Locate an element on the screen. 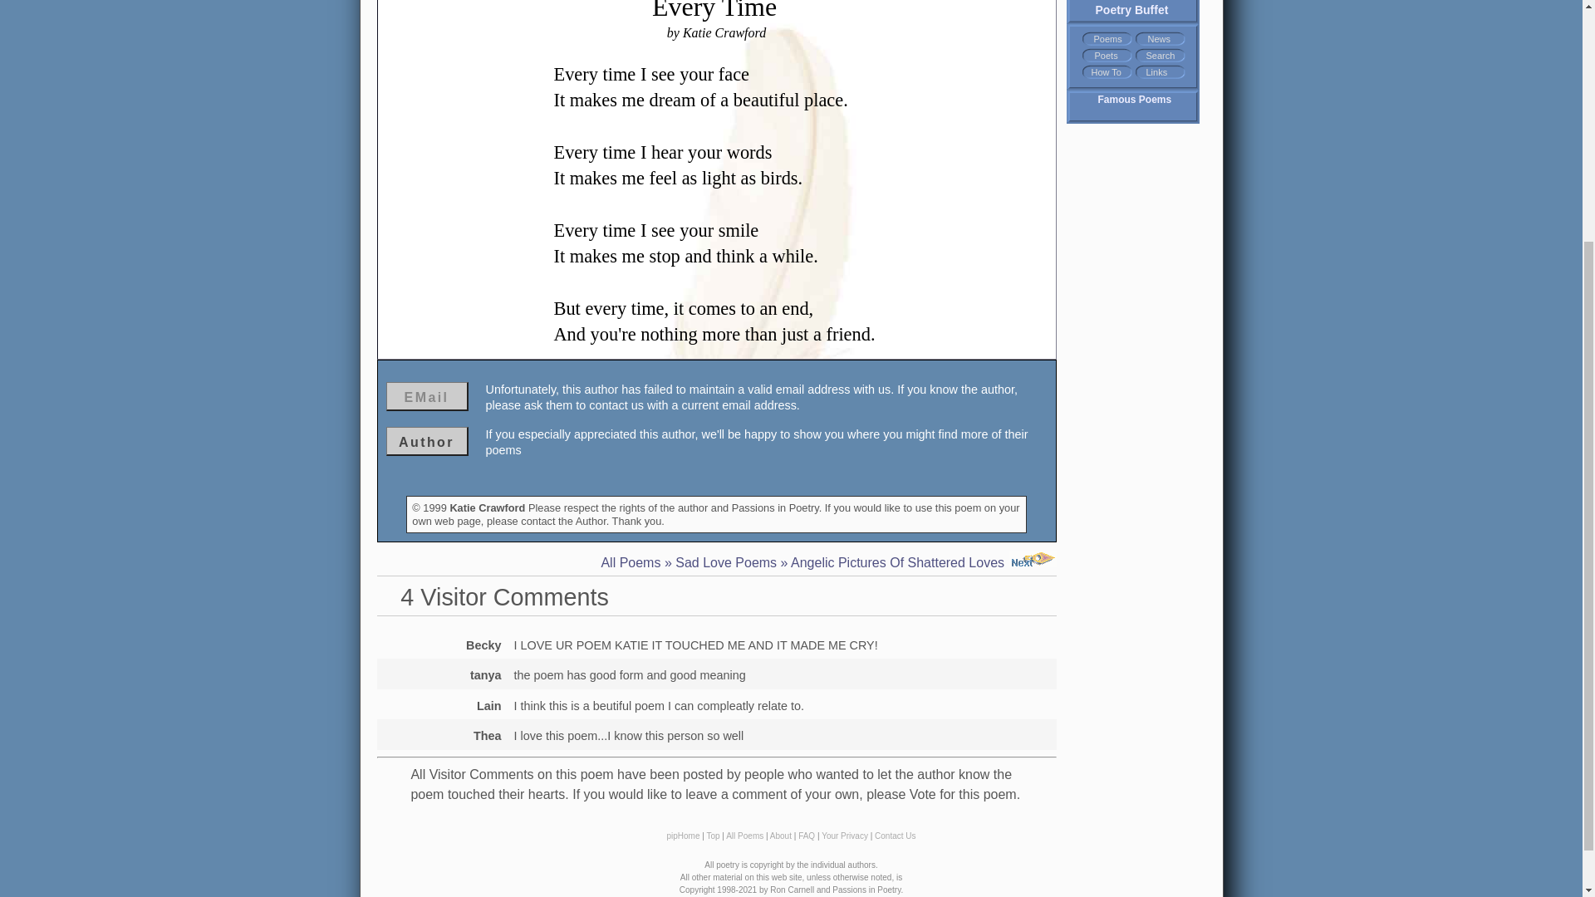 The width and height of the screenshot is (1595, 897). News is located at coordinates (1160, 39).